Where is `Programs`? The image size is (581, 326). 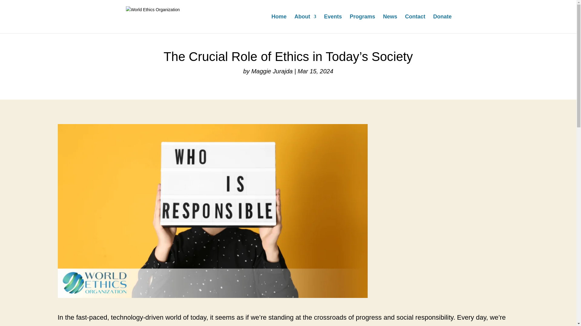
Programs is located at coordinates (363, 24).